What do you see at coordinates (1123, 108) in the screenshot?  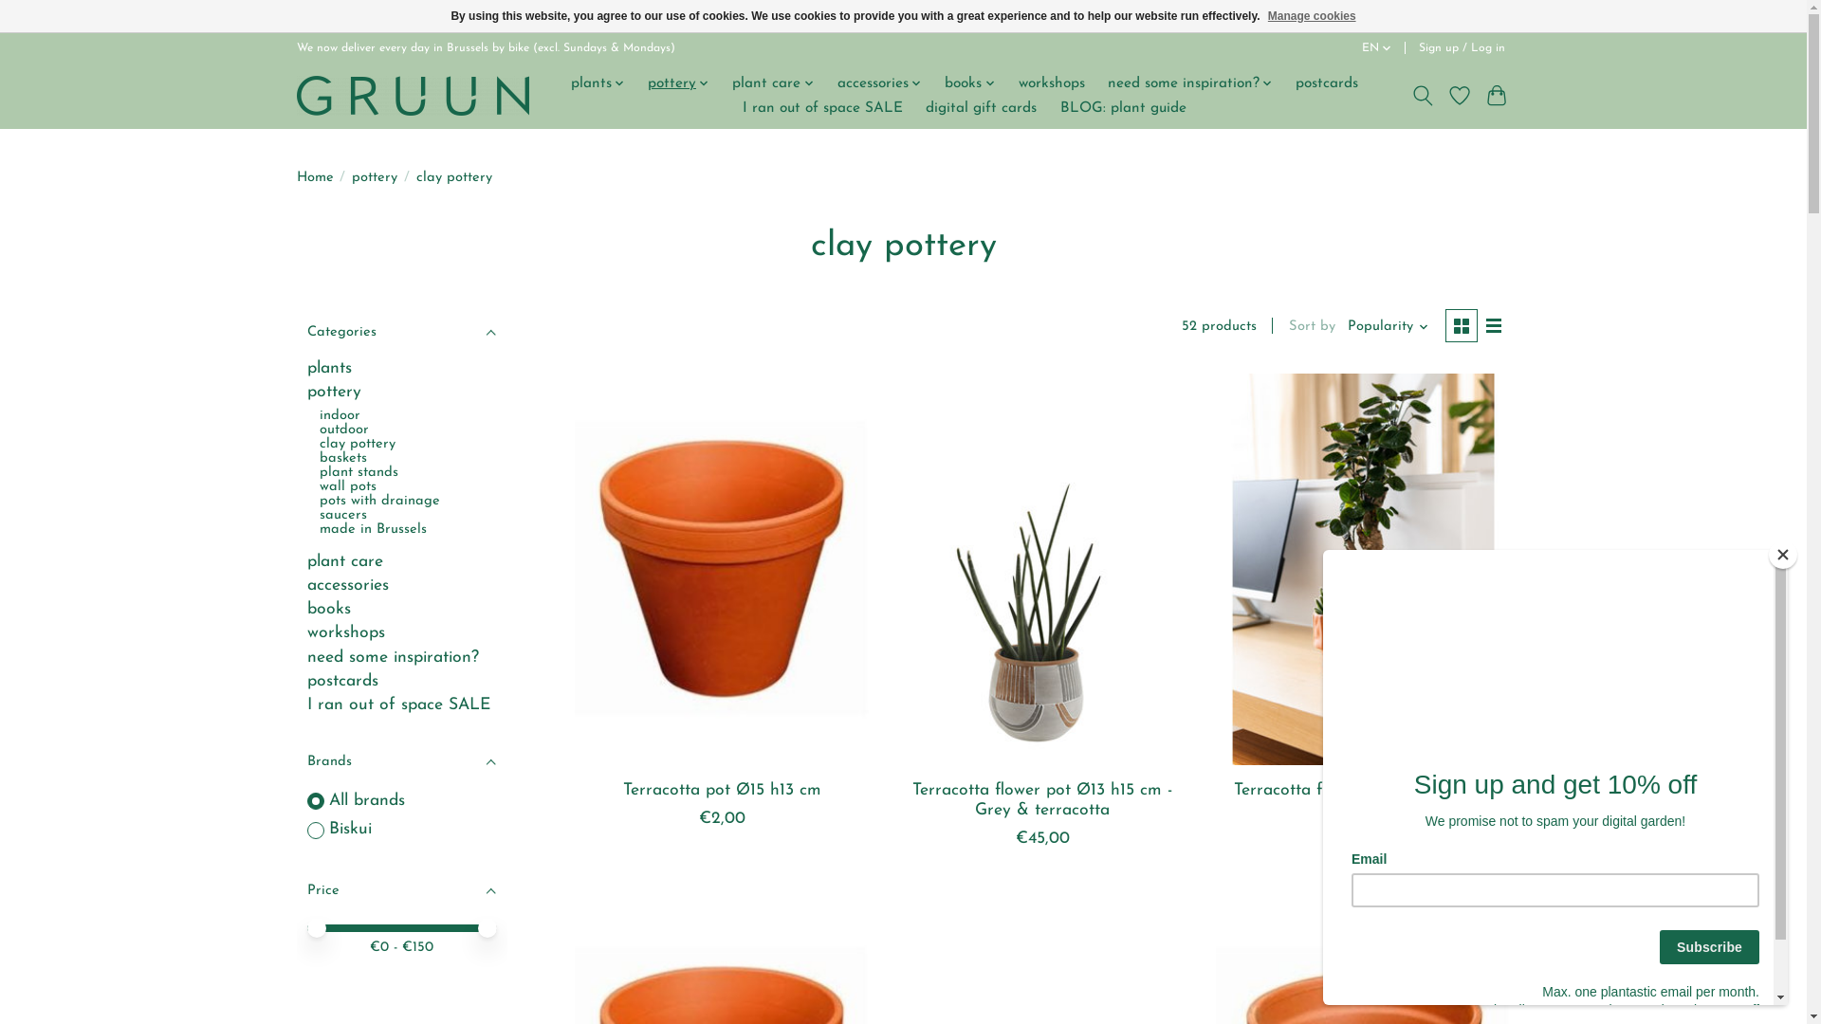 I see `BLOG: plant guide` at bounding box center [1123, 108].